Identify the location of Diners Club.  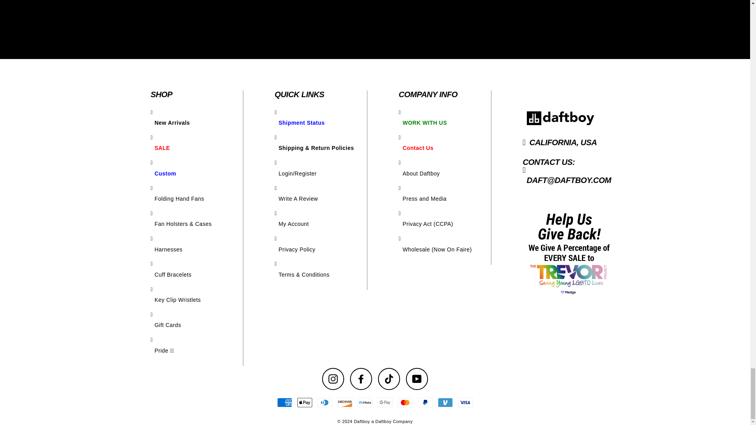
(325, 402).